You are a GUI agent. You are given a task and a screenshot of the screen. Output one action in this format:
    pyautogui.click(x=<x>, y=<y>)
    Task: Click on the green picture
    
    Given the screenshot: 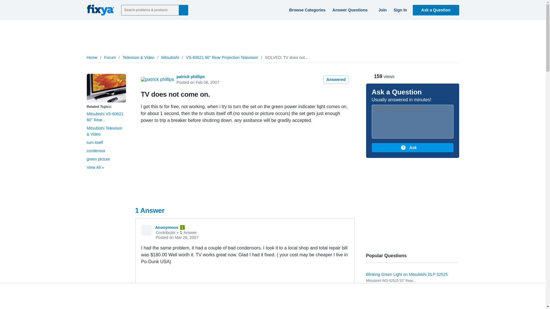 What is the action you would take?
    pyautogui.click(x=98, y=159)
    